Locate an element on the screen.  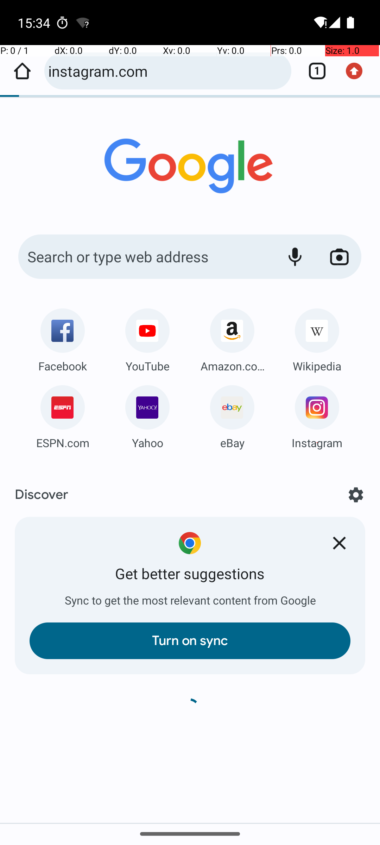
Start voice search is located at coordinates (295, 257).